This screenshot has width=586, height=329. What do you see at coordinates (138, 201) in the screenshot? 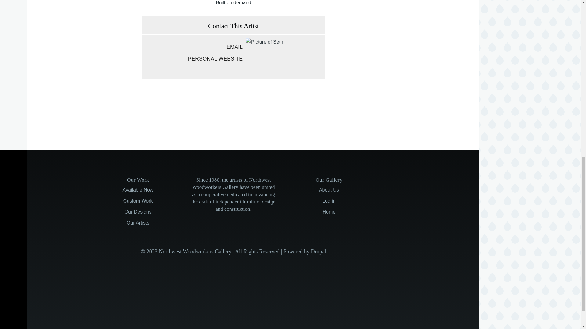
I see `Some thoughts about ordering a custom design` at bounding box center [138, 201].